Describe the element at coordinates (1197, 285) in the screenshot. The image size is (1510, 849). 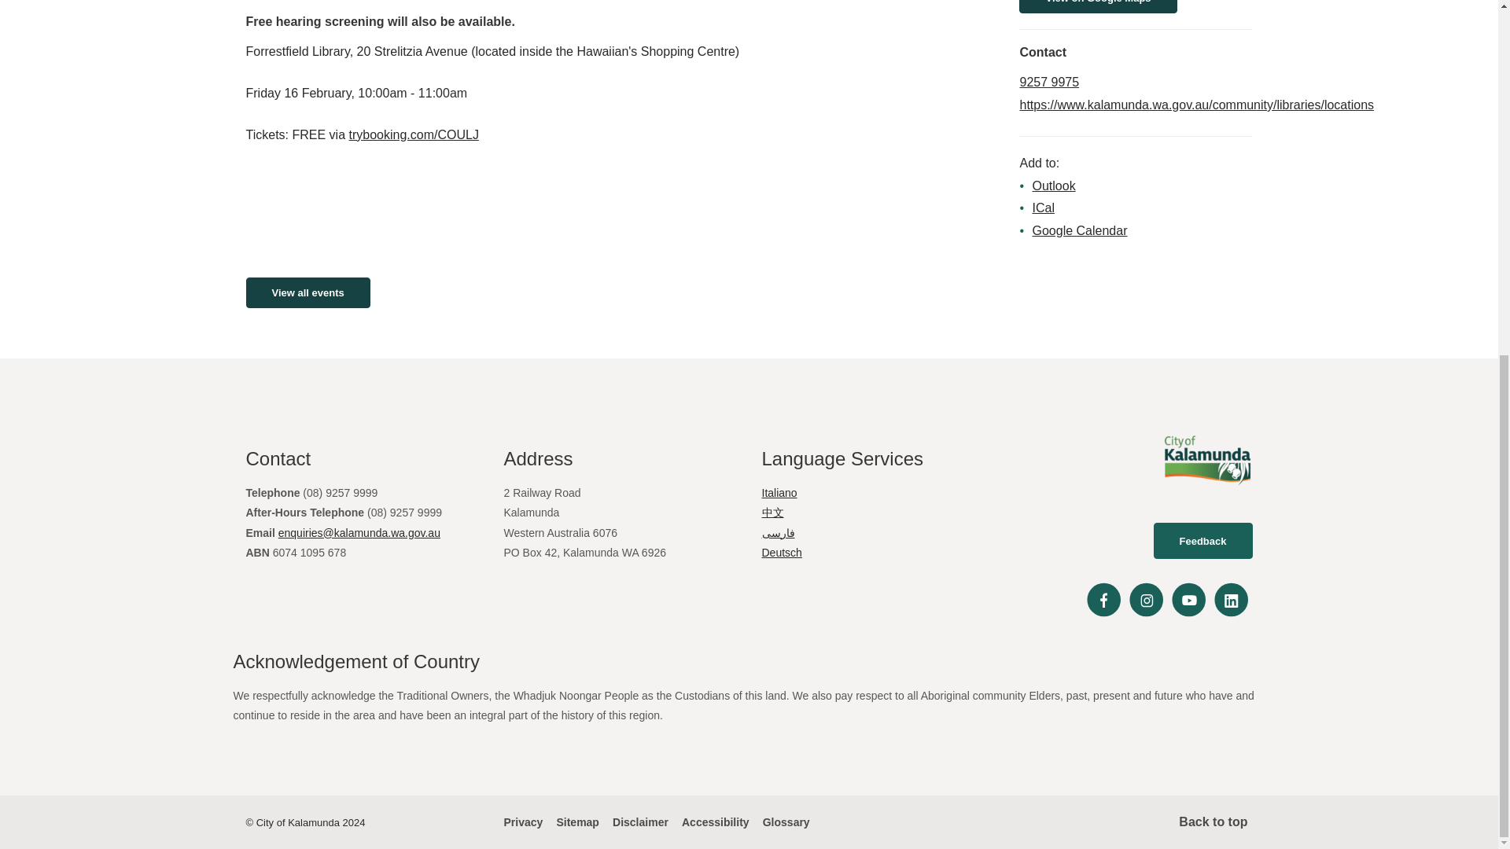
I see `Opens in a new tab` at that location.